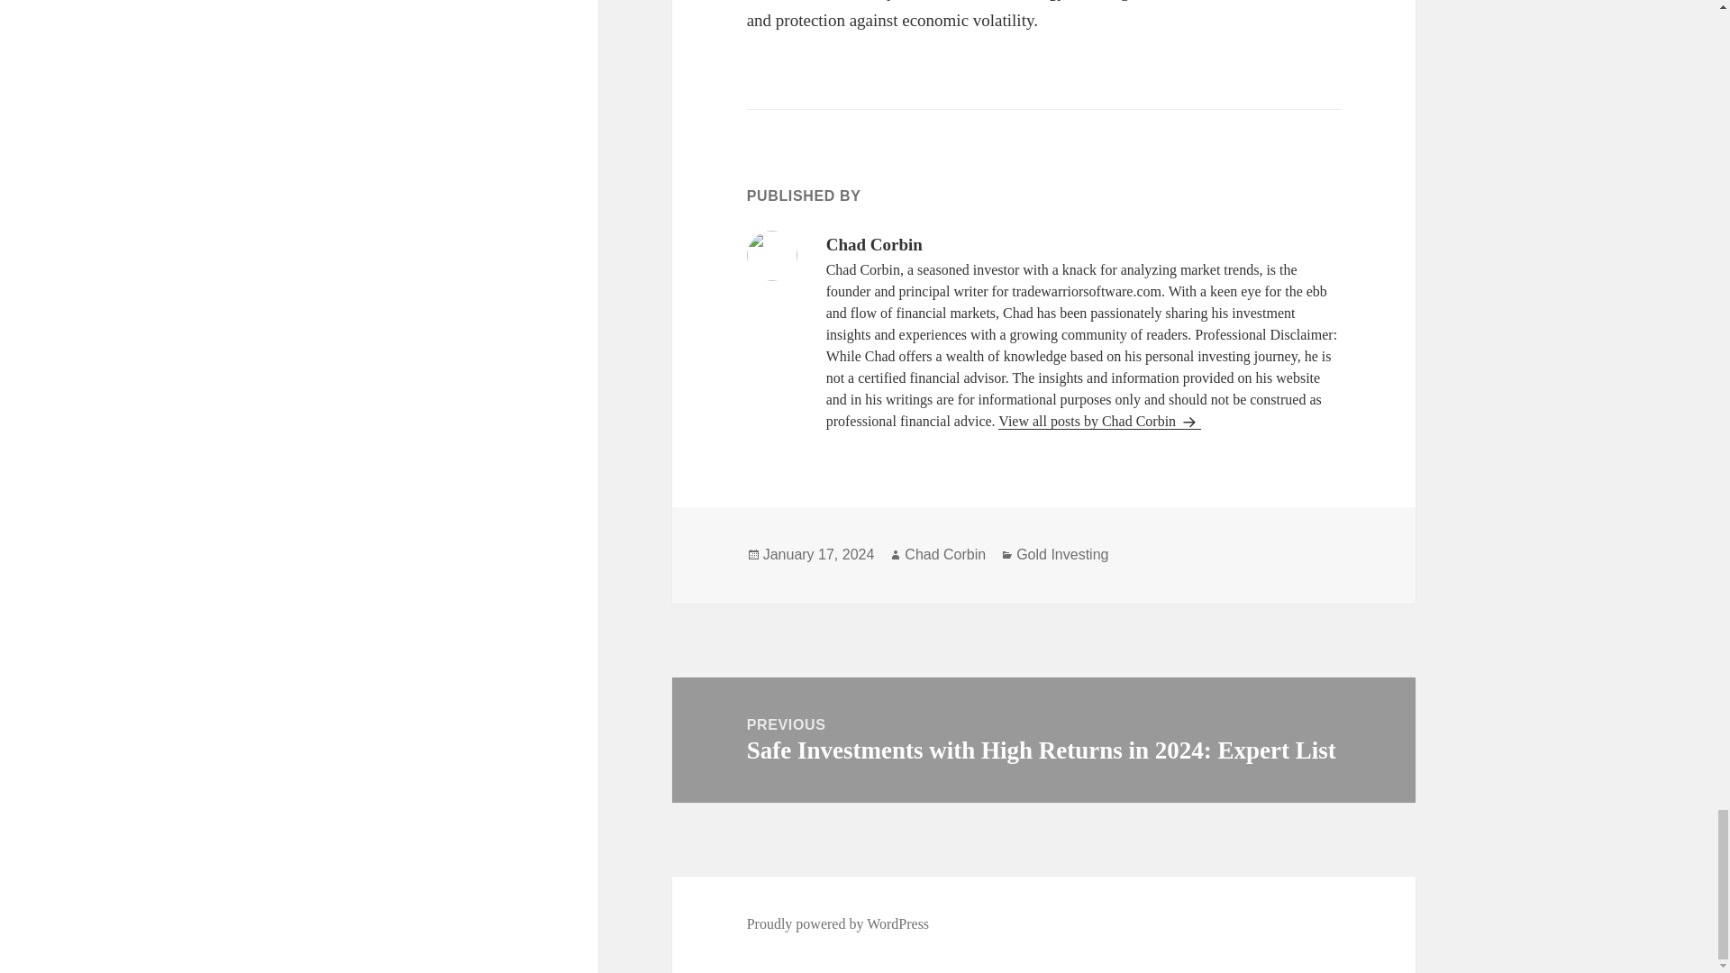 This screenshot has height=973, width=1730. What do you see at coordinates (818, 555) in the screenshot?
I see `January 17, 2024` at bounding box center [818, 555].